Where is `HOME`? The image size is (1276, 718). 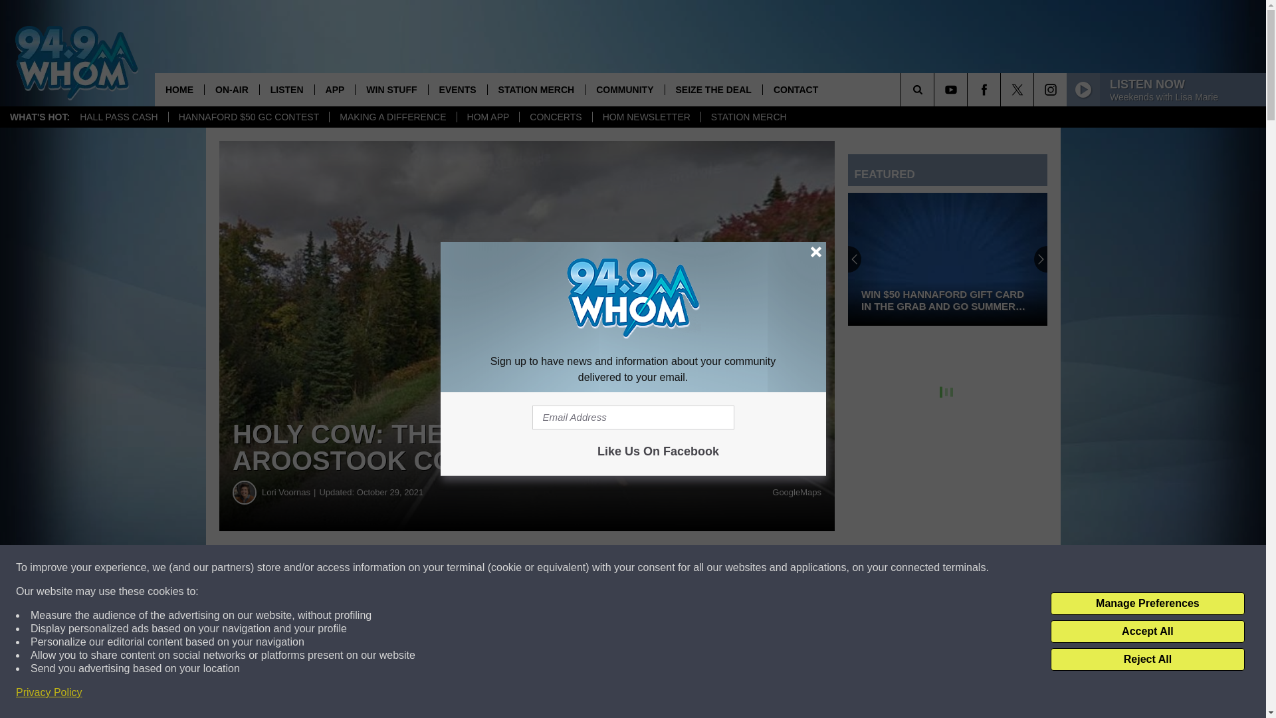 HOME is located at coordinates (179, 89).